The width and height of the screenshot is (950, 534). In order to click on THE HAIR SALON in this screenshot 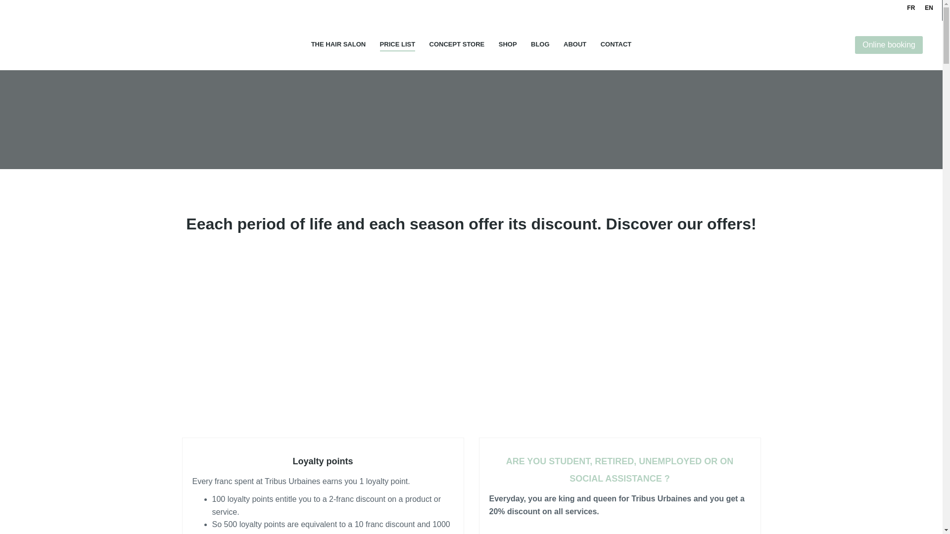, I will do `click(338, 44)`.